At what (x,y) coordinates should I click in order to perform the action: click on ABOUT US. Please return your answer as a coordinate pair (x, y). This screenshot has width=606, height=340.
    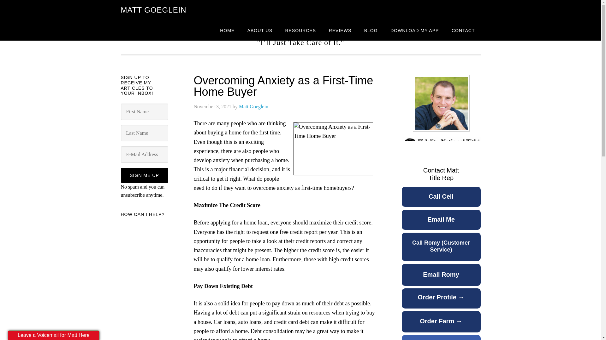
    Looking at the image, I should click on (260, 30).